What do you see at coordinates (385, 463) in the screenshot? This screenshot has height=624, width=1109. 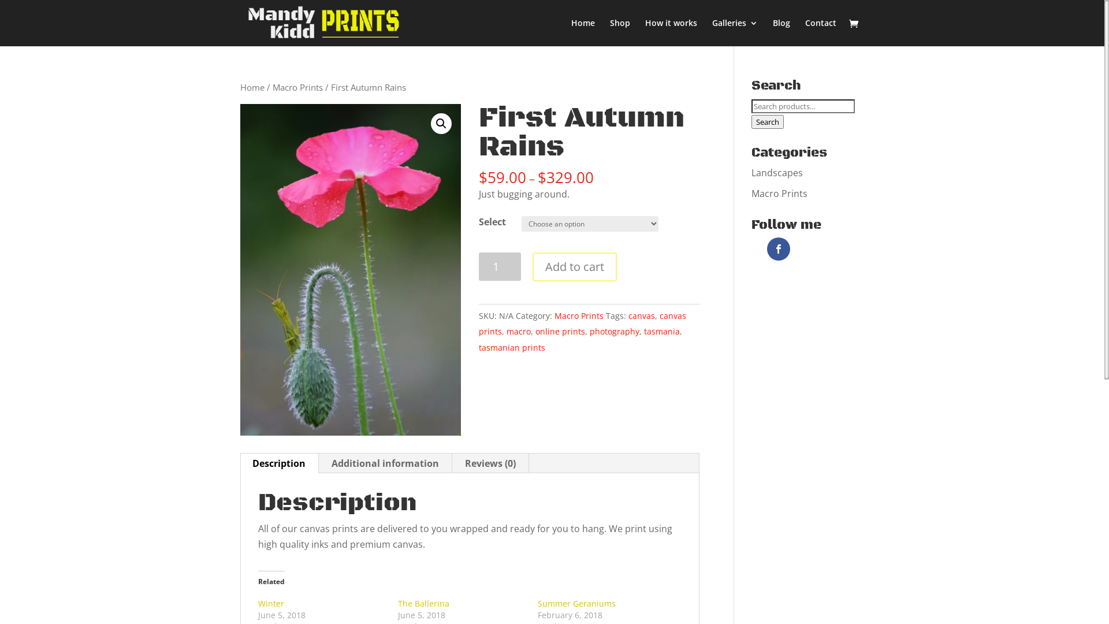 I see `Additional information` at bounding box center [385, 463].